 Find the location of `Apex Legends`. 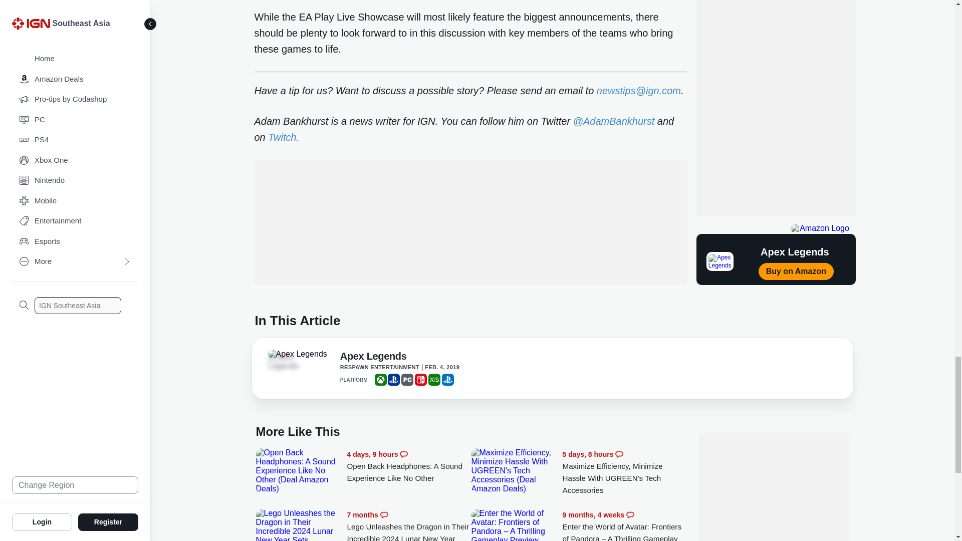

Apex Legends is located at coordinates (374, 358).